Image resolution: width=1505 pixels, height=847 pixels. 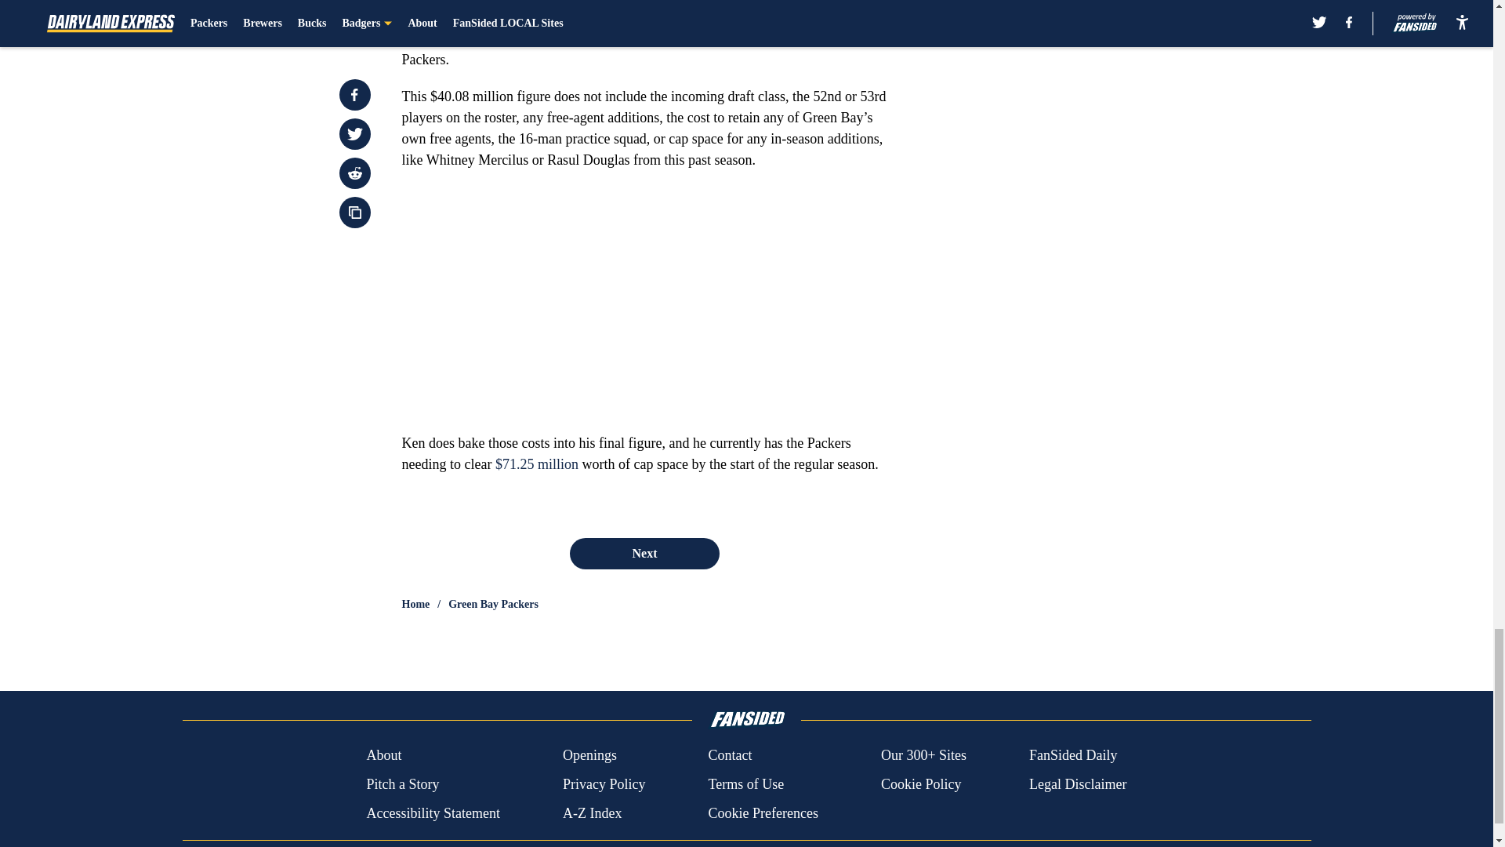 What do you see at coordinates (494, 604) in the screenshot?
I see `Green Bay Packers` at bounding box center [494, 604].